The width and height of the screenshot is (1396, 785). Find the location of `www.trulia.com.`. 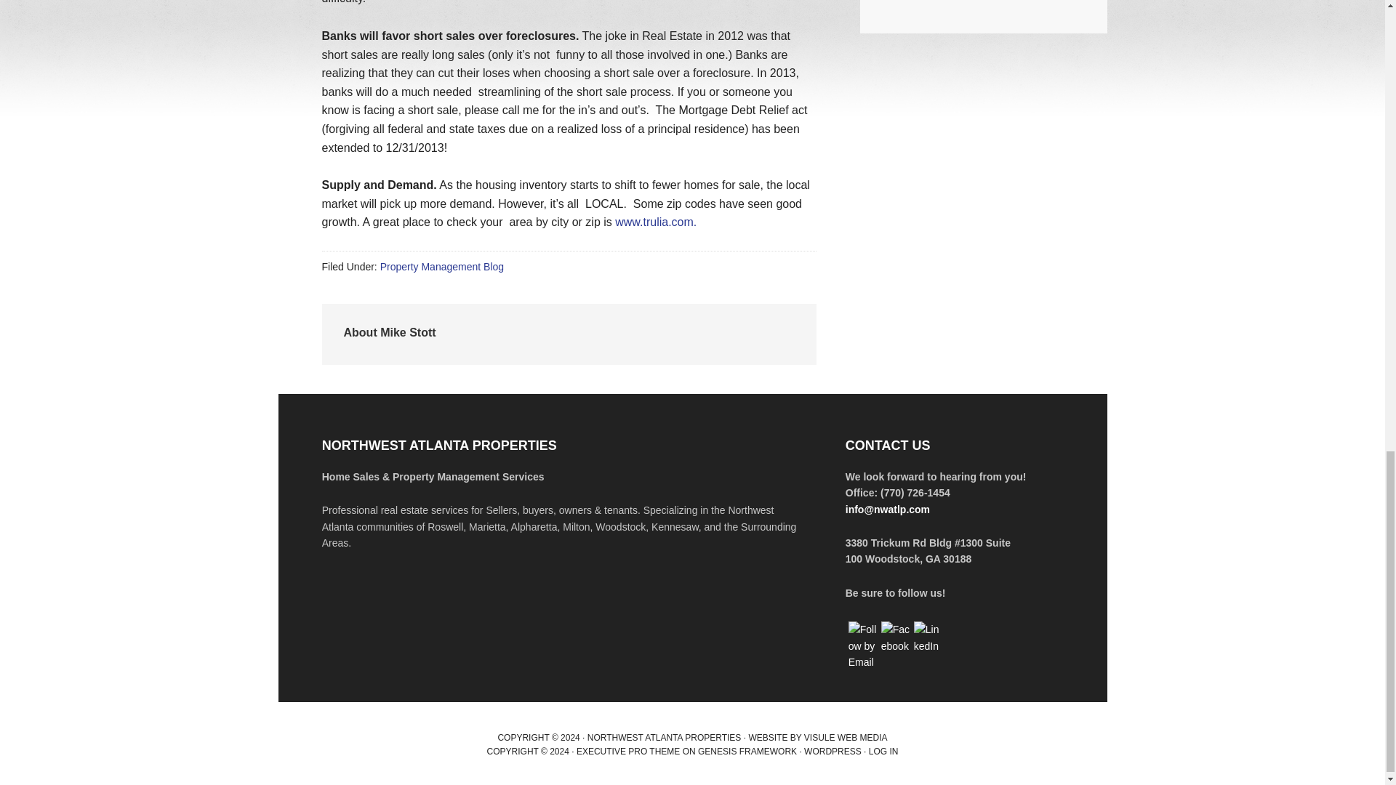

www.trulia.com. is located at coordinates (656, 222).